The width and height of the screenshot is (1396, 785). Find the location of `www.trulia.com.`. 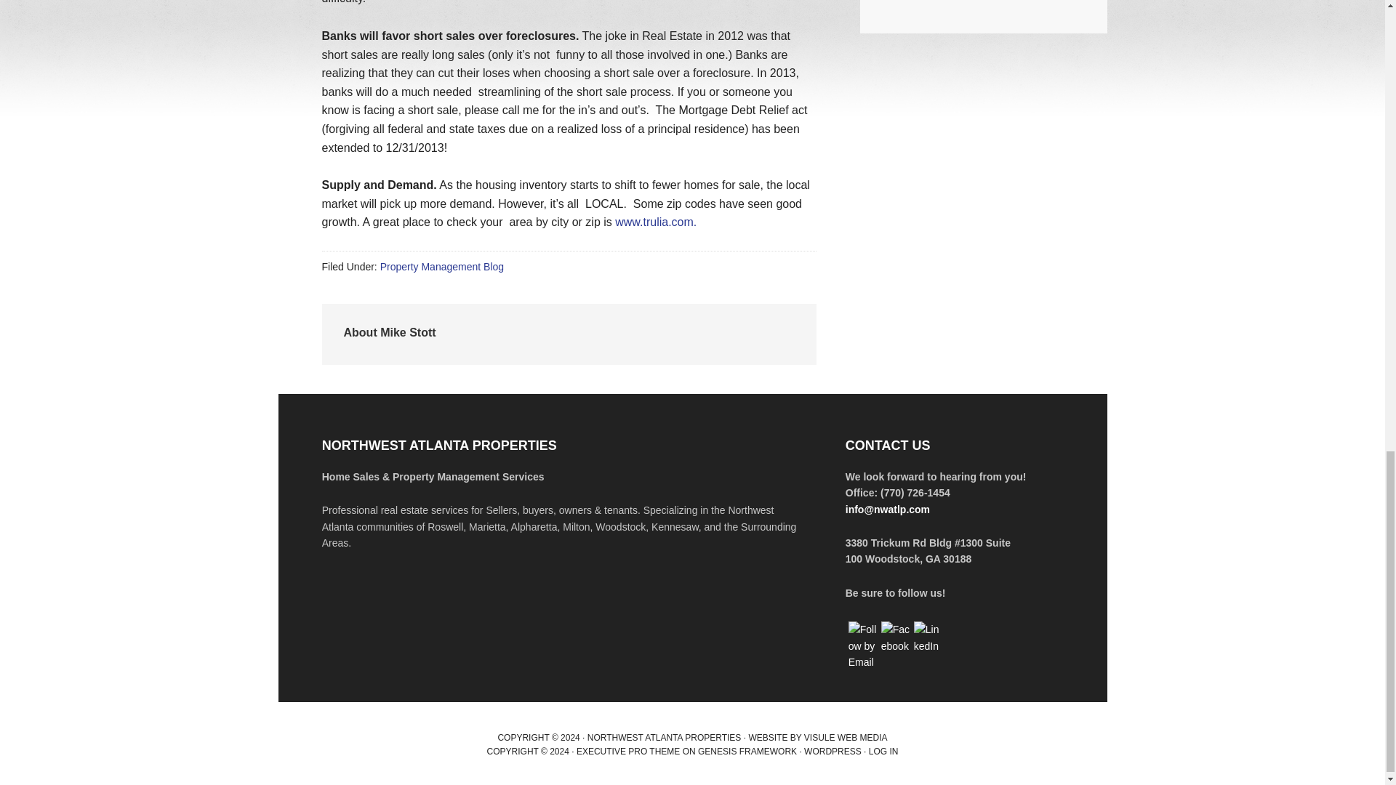

www.trulia.com. is located at coordinates (656, 222).